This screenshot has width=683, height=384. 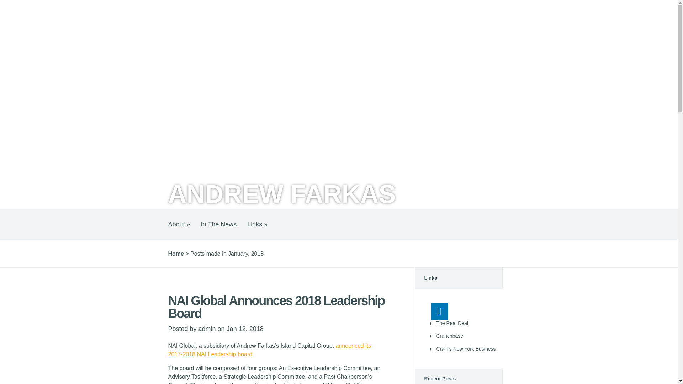 I want to click on admin, so click(x=207, y=329).